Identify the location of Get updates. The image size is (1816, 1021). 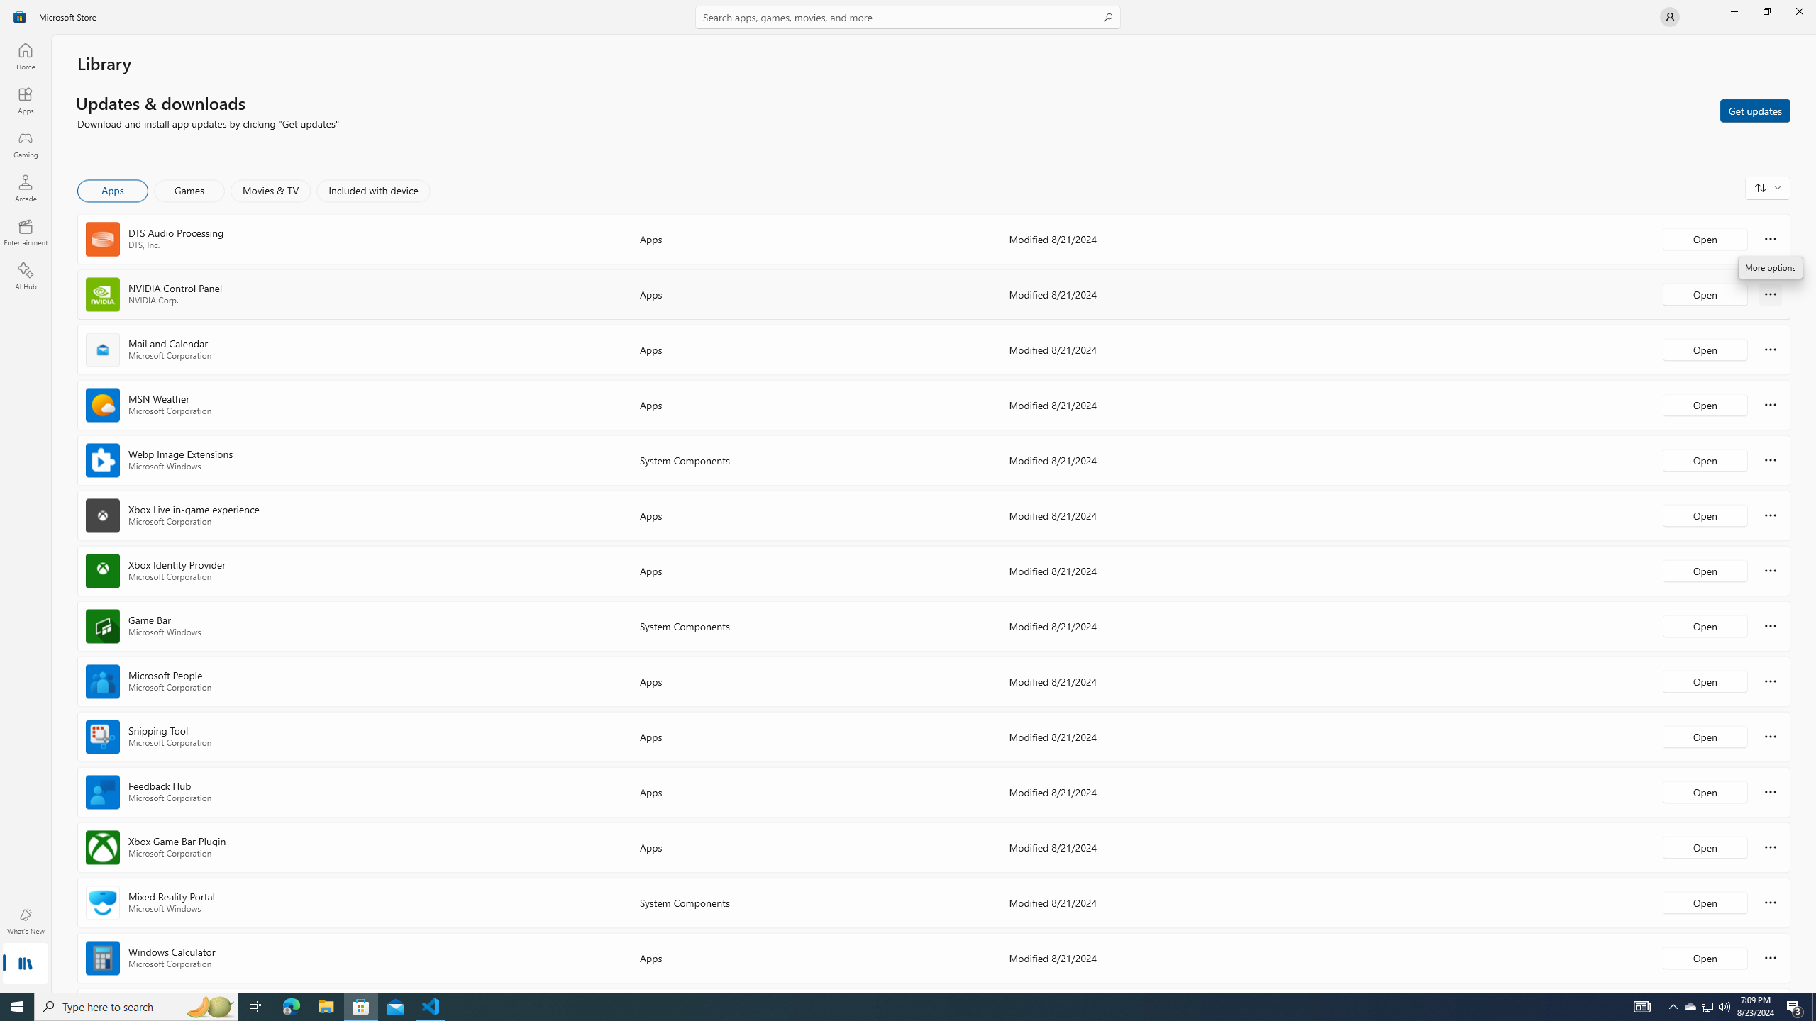
(1755, 110).